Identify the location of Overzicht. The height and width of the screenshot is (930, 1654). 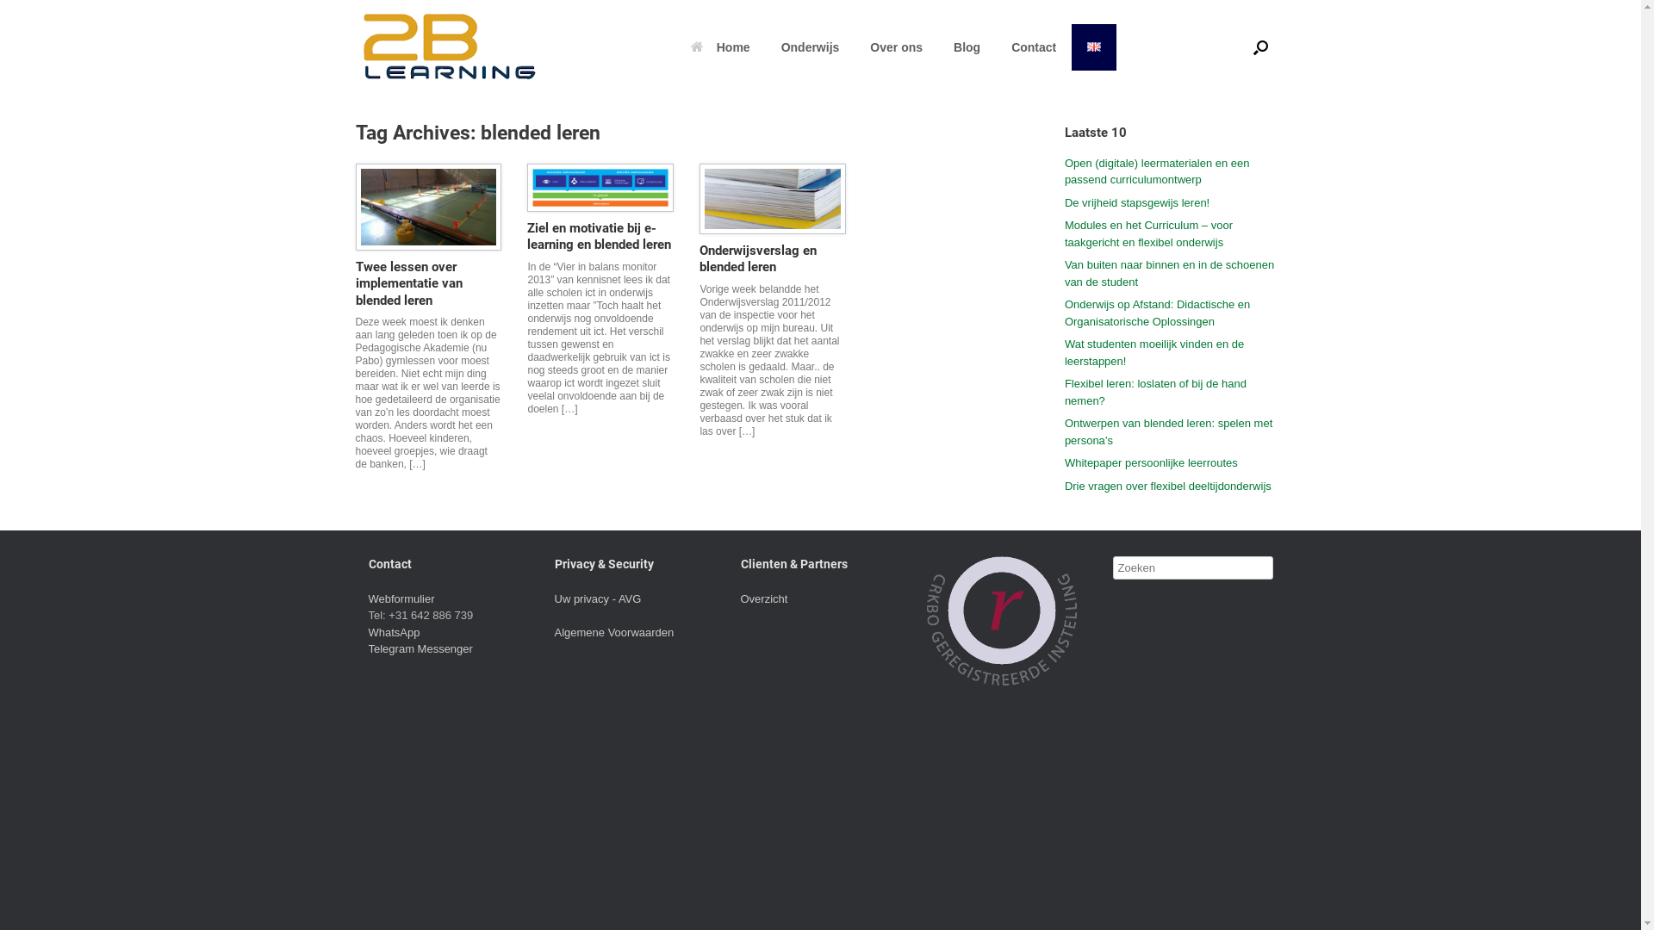
(765, 599).